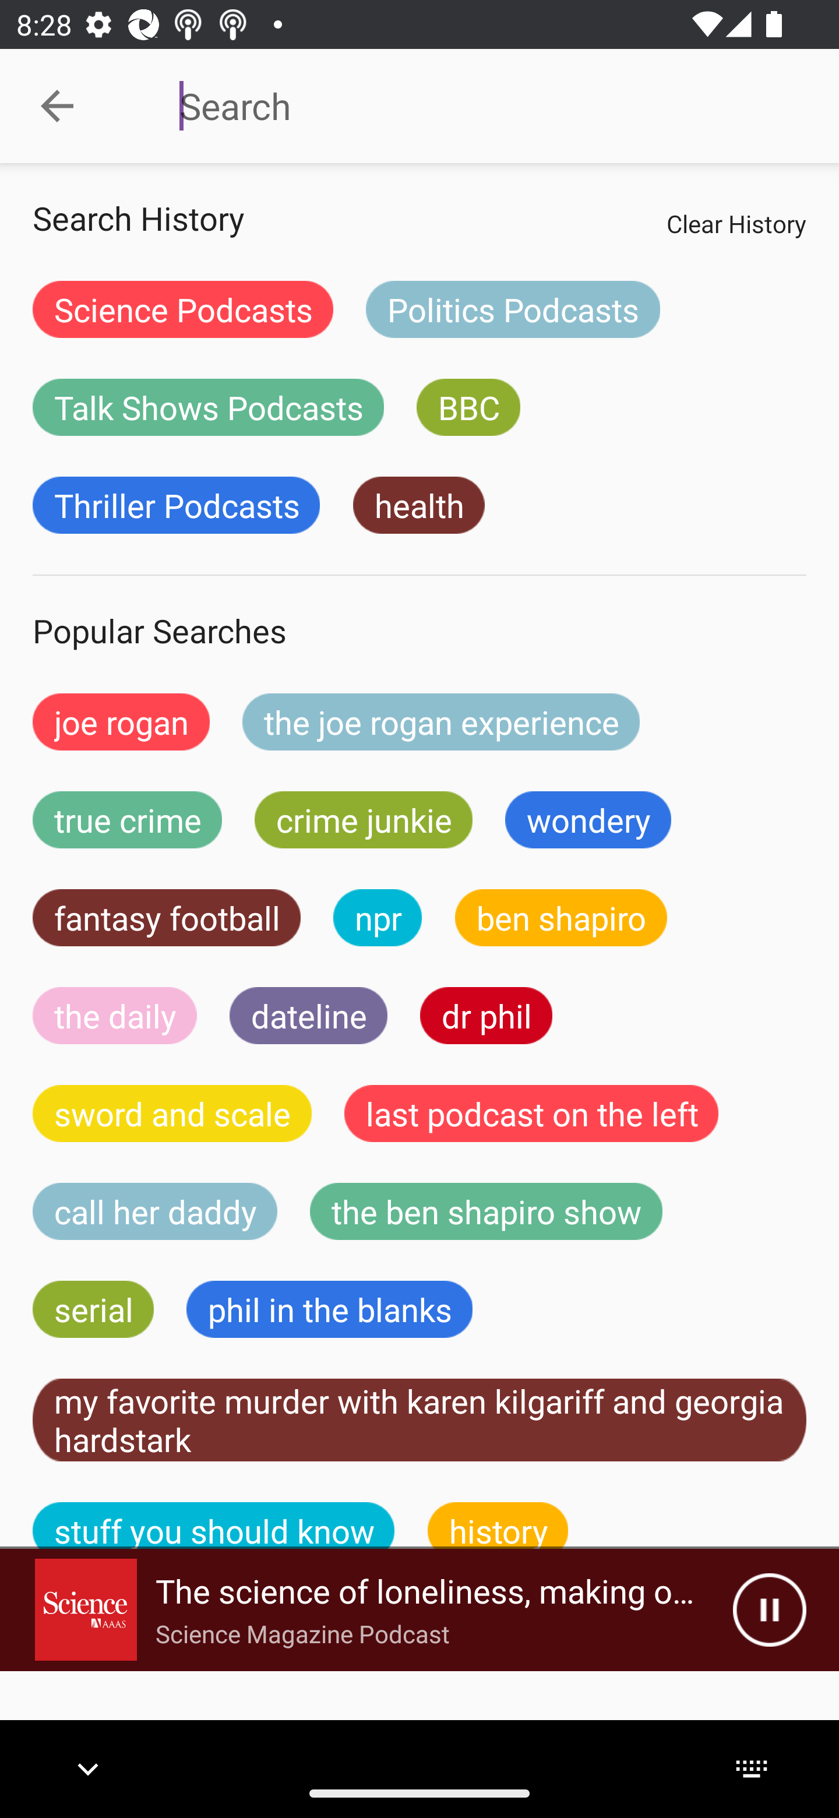 This screenshot has height=1818, width=839. Describe the element at coordinates (498, 1525) in the screenshot. I see `history` at that location.